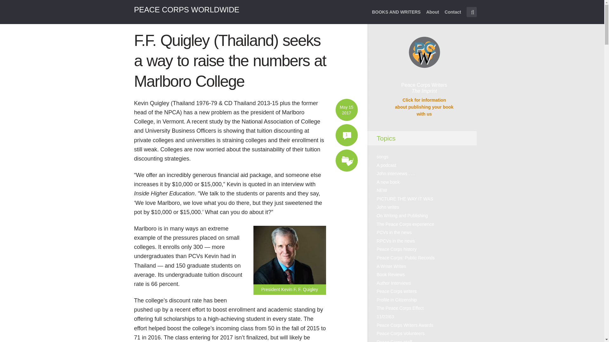  I want to click on Contact, so click(453, 16).